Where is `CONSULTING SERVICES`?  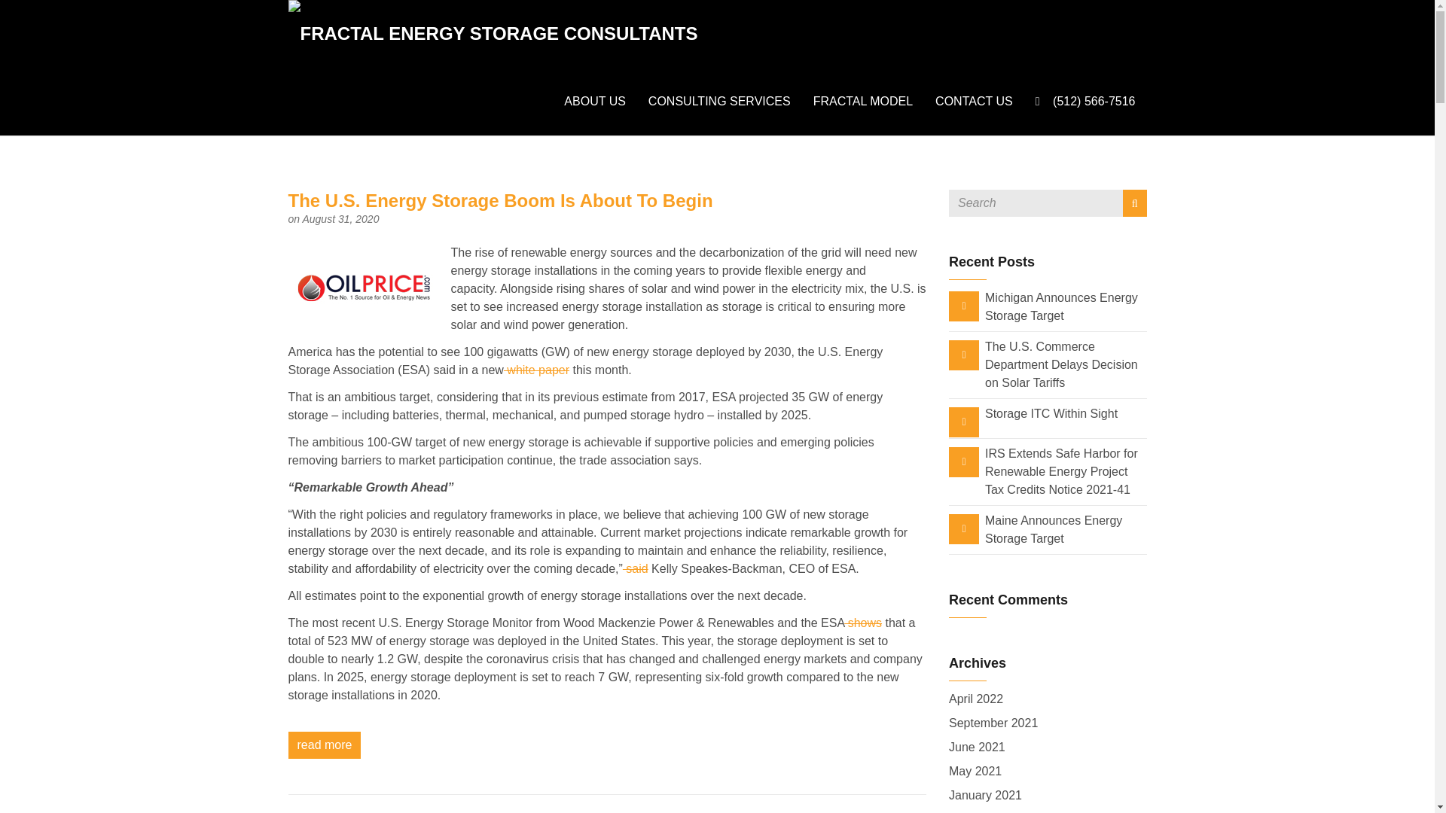 CONSULTING SERVICES is located at coordinates (720, 101).